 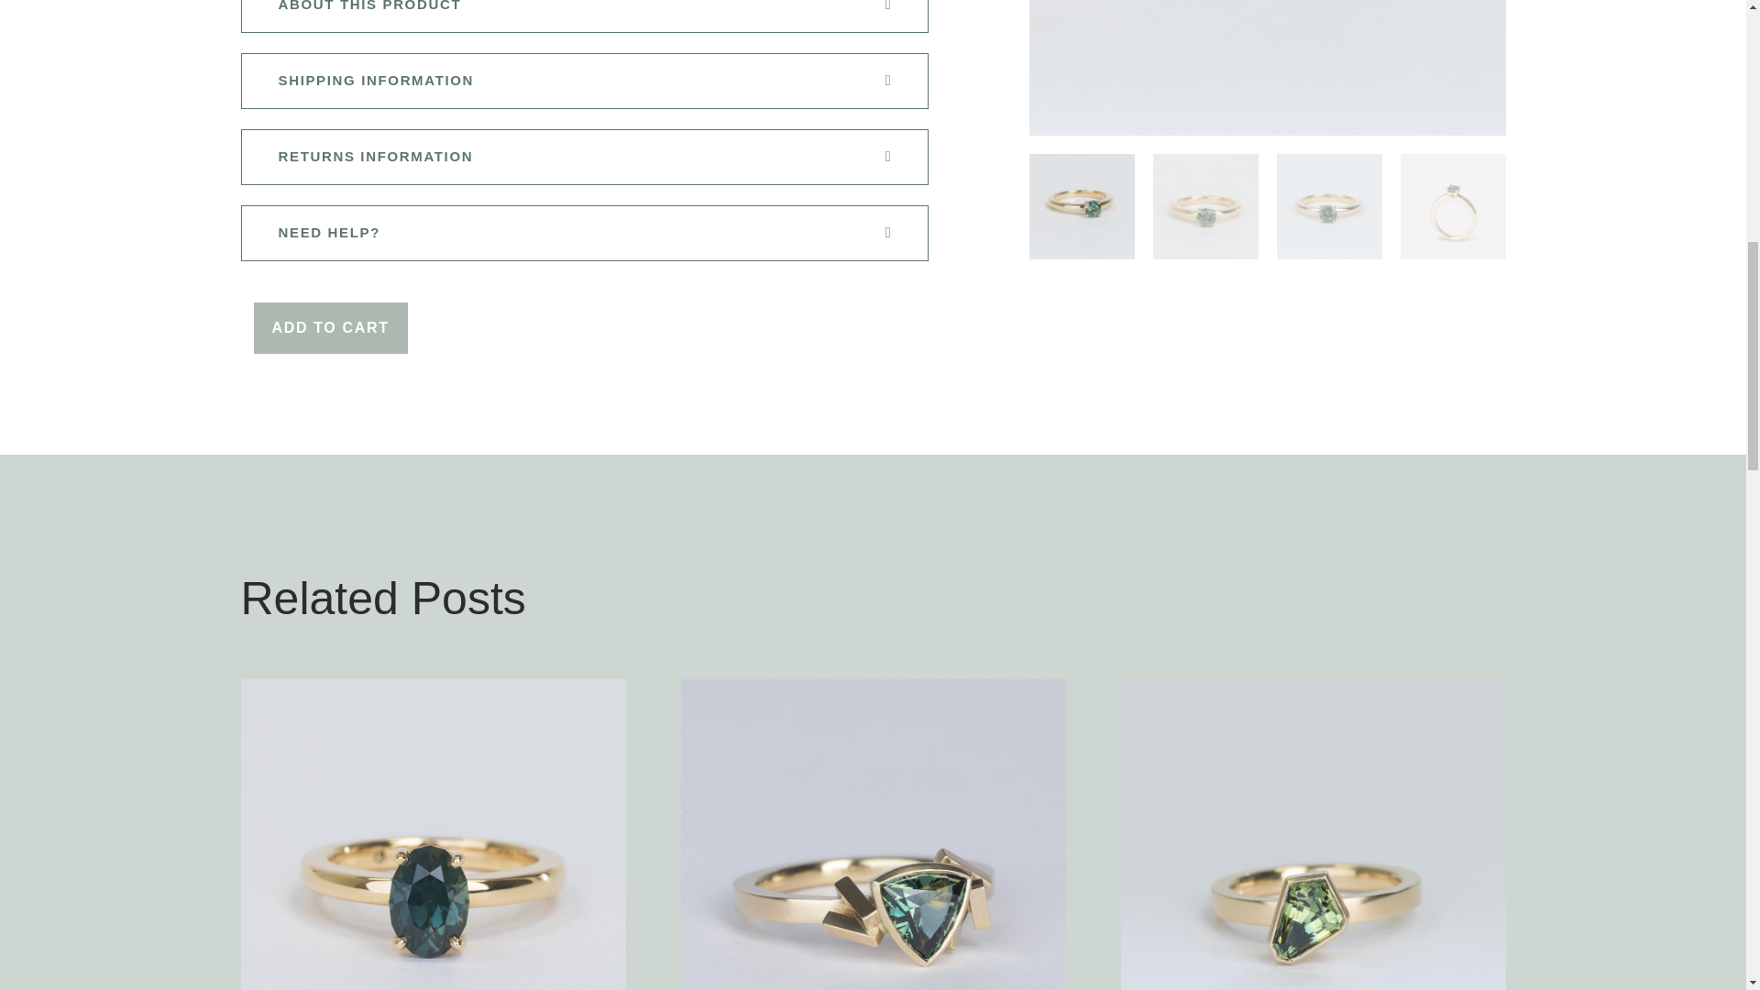 I want to click on NEED HELP?, so click(x=330, y=233).